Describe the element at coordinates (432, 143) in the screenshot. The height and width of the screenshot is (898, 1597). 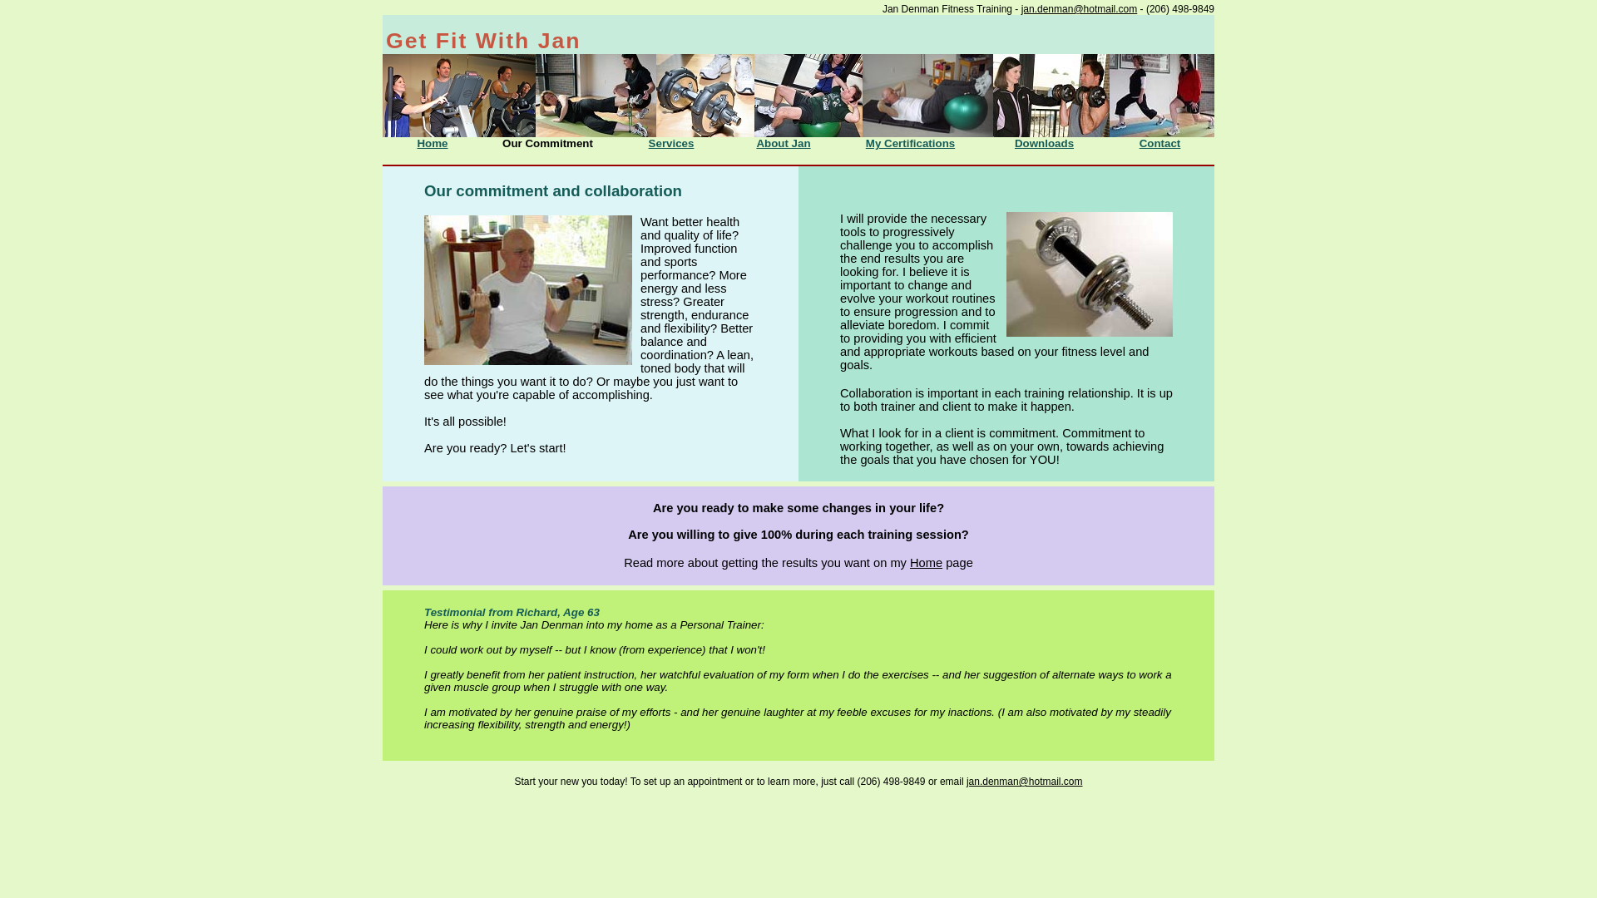
I see `Home` at that location.